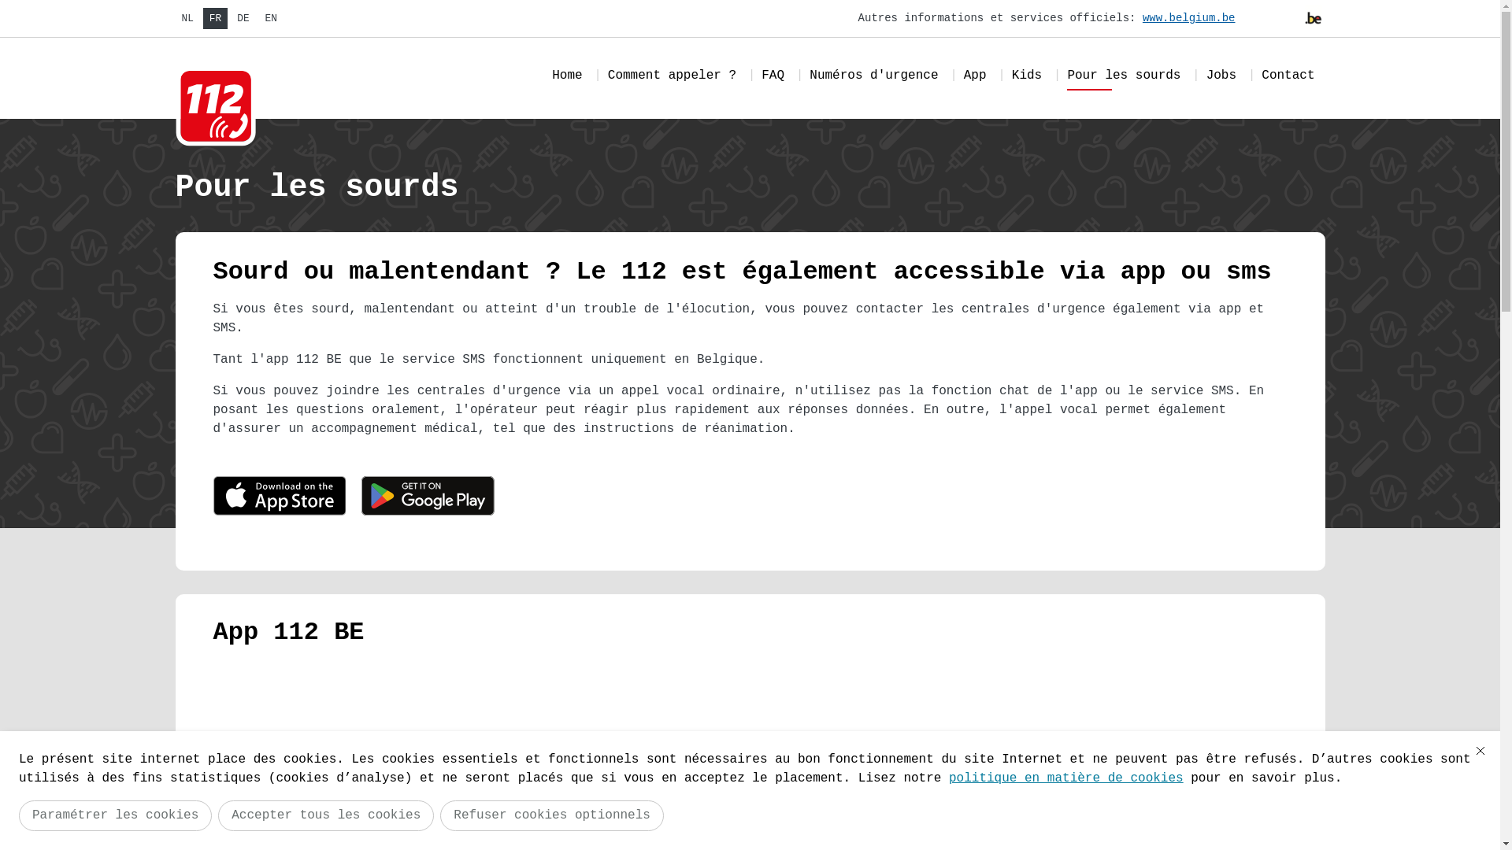  I want to click on App, so click(975, 79).